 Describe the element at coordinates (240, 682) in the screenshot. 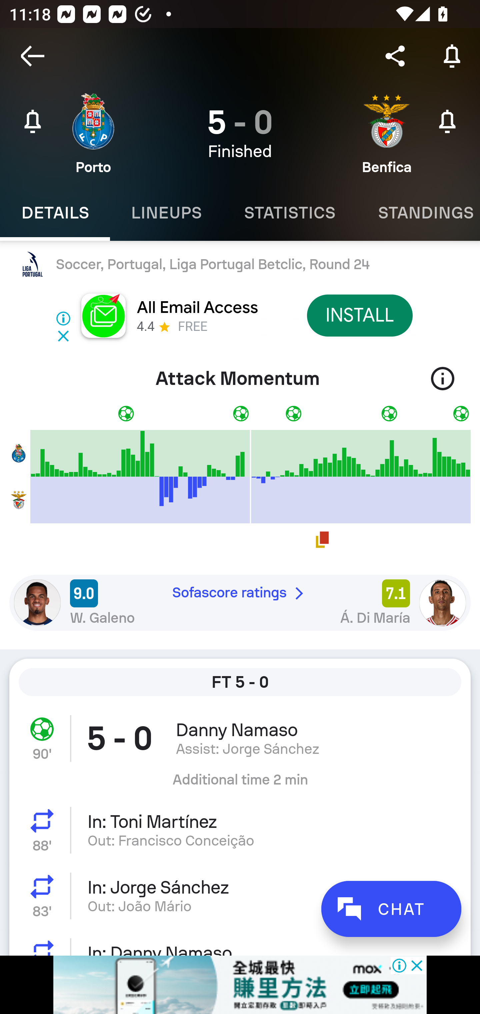

I see `FT 5 - 0` at that location.